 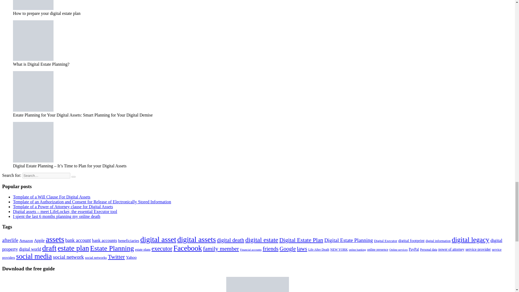 What do you see at coordinates (52, 197) in the screenshot?
I see `Template of a Will Clause For Digital Assets` at bounding box center [52, 197].